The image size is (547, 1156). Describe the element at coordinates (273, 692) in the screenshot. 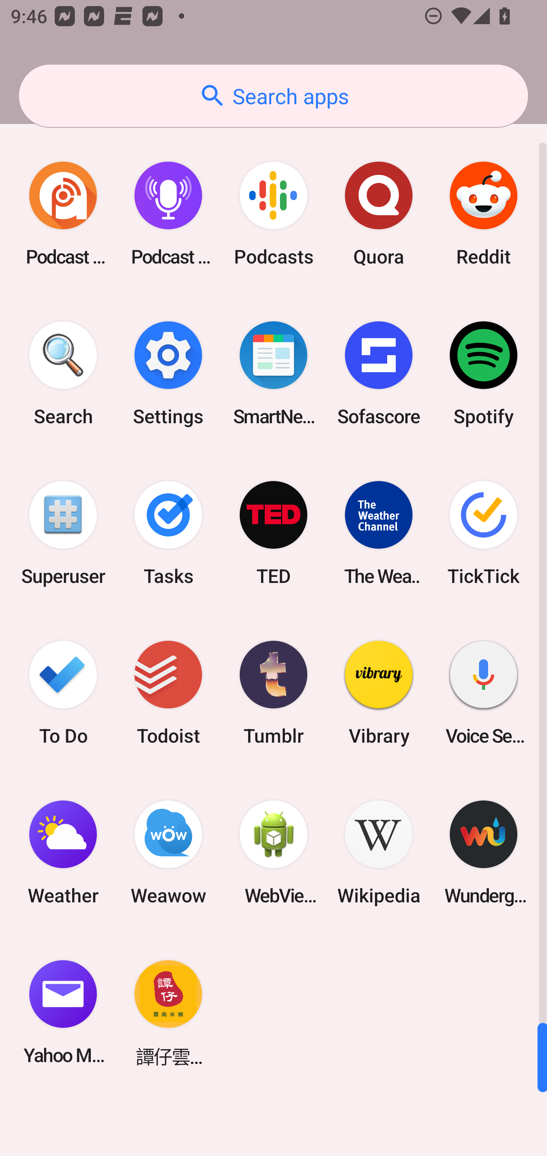

I see `Tumblr` at that location.